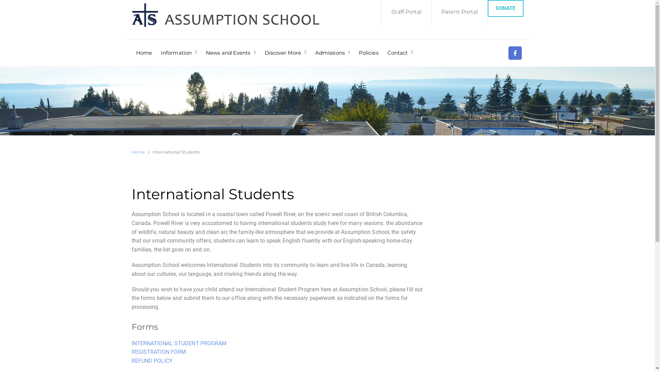  I want to click on Policies, so click(368, 48).